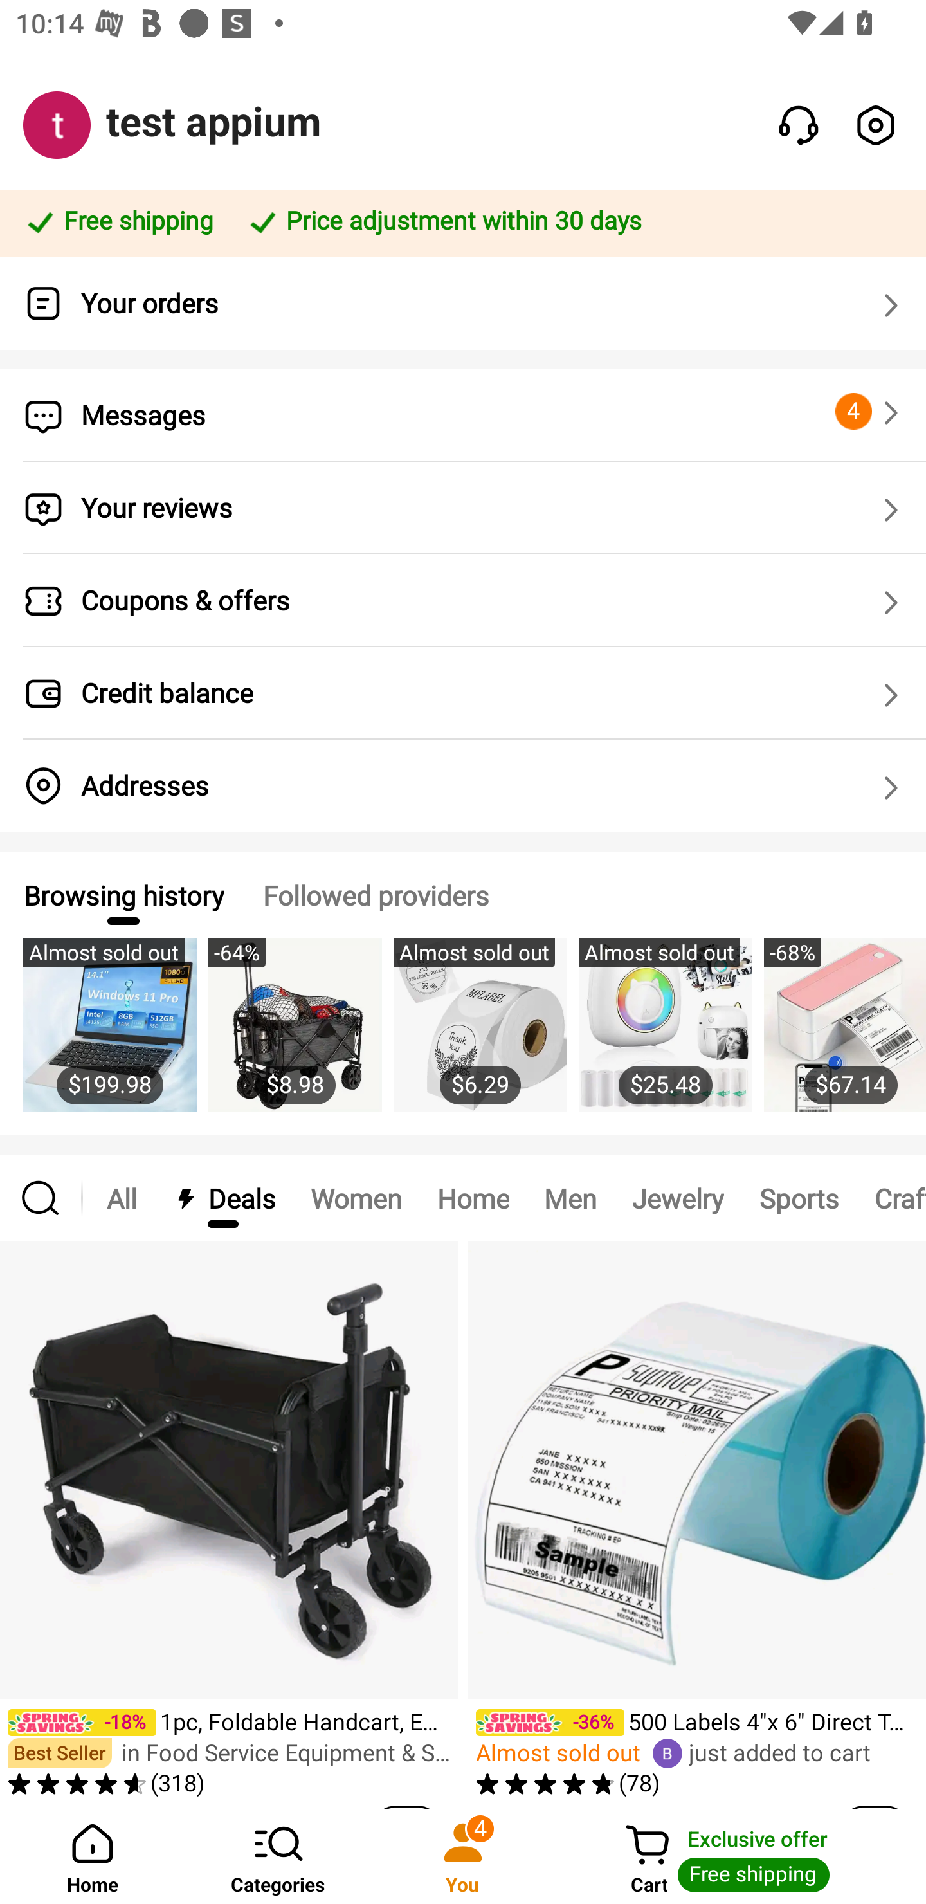 The height and width of the screenshot is (1904, 926). What do you see at coordinates (213, 122) in the screenshot?
I see `test appium` at bounding box center [213, 122].